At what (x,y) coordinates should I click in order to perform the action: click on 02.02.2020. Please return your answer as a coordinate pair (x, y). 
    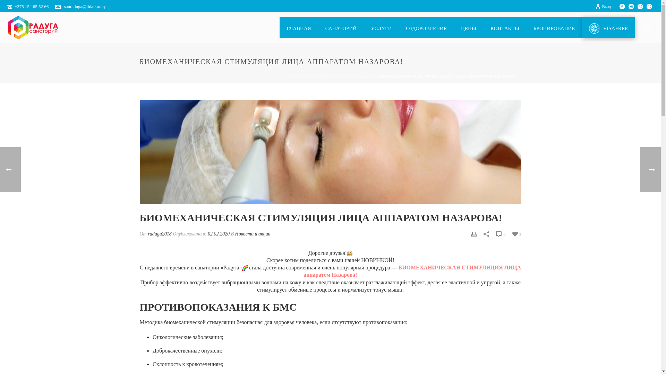
    Looking at the image, I should click on (219, 234).